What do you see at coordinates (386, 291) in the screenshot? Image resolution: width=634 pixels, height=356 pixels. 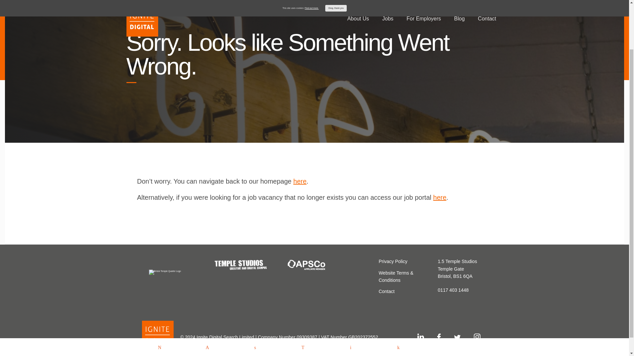 I see `Contact` at bounding box center [386, 291].